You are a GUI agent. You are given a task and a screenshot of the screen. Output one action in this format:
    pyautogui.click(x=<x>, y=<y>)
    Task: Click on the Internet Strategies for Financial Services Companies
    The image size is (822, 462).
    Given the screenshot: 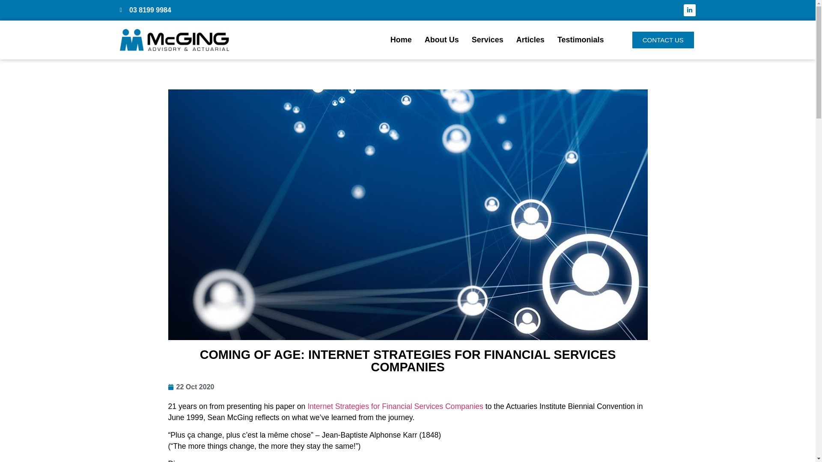 What is the action you would take?
    pyautogui.click(x=396, y=406)
    